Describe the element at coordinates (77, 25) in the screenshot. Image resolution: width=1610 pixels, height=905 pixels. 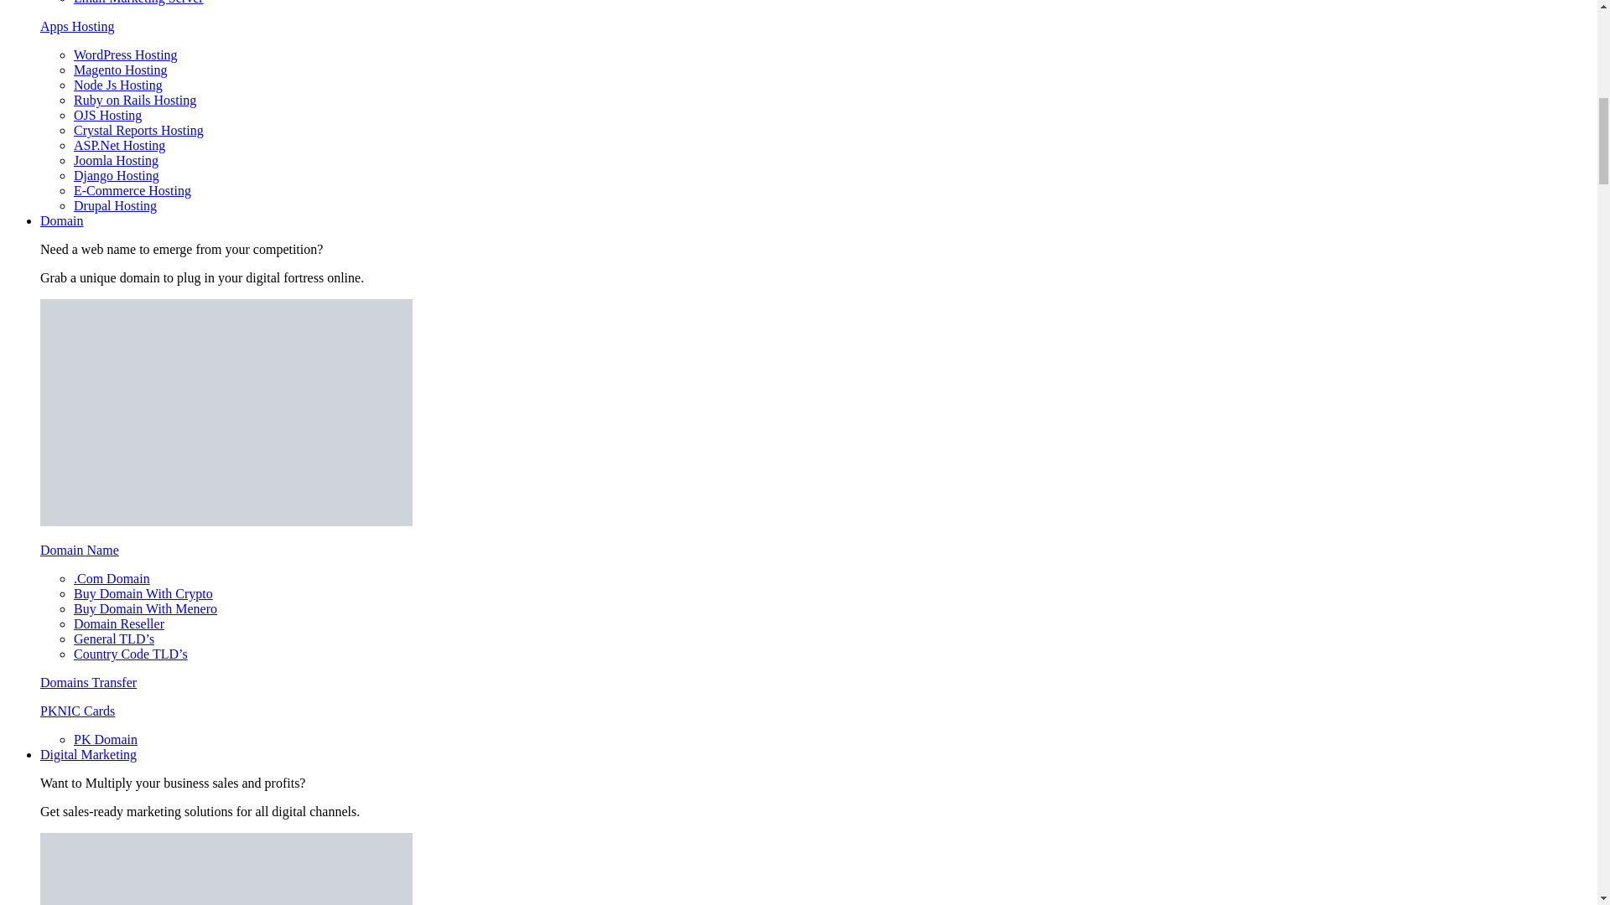
I see `Apps Hosting` at that location.